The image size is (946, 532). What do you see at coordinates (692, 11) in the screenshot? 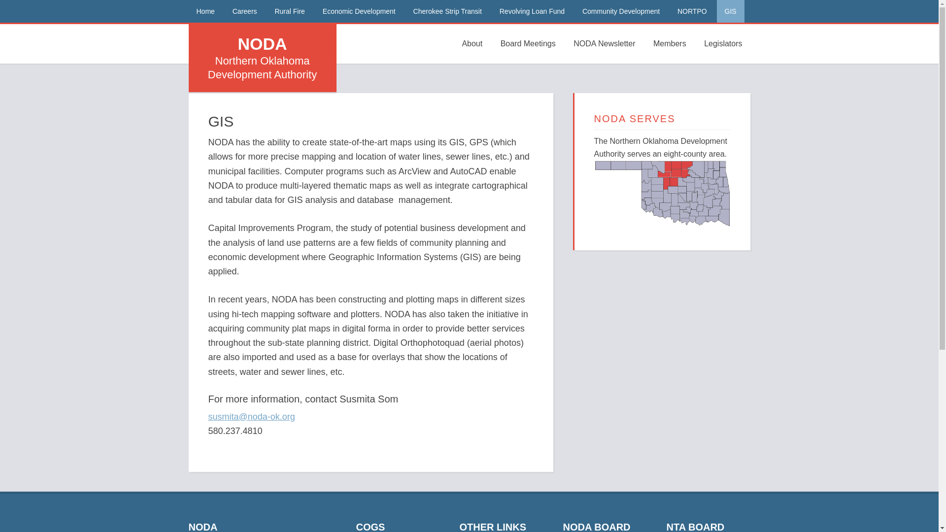
I see `NORTPO` at bounding box center [692, 11].